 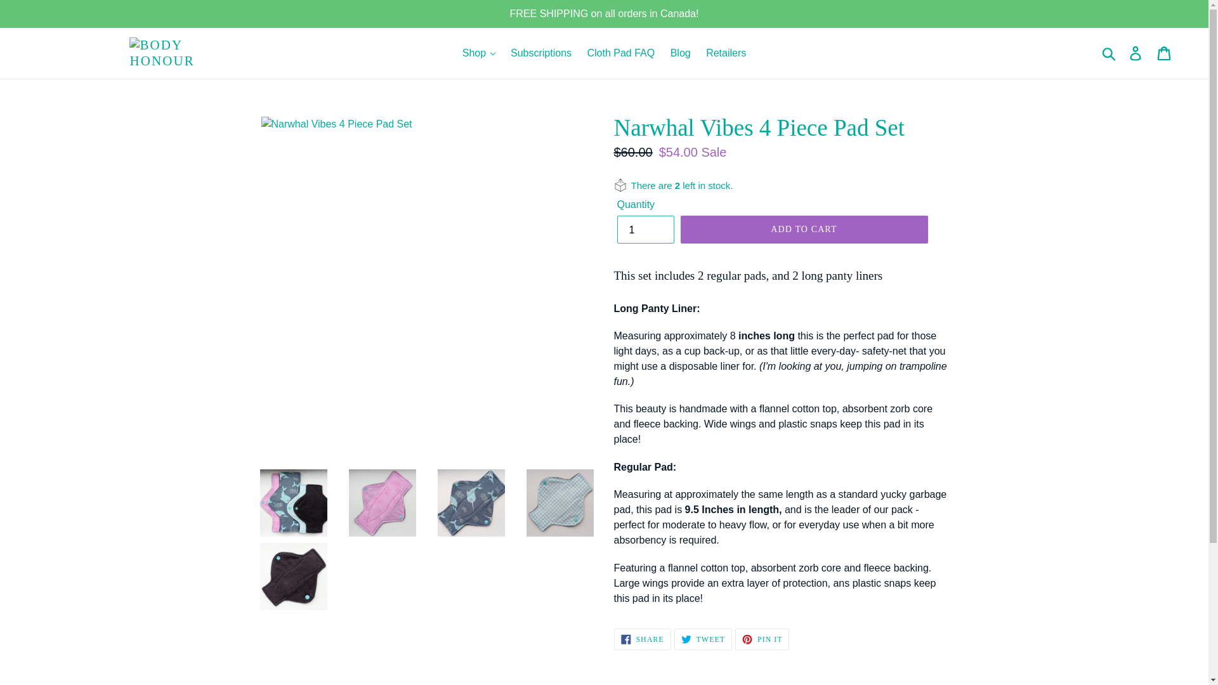 What do you see at coordinates (540, 53) in the screenshot?
I see `Subscriptions` at bounding box center [540, 53].